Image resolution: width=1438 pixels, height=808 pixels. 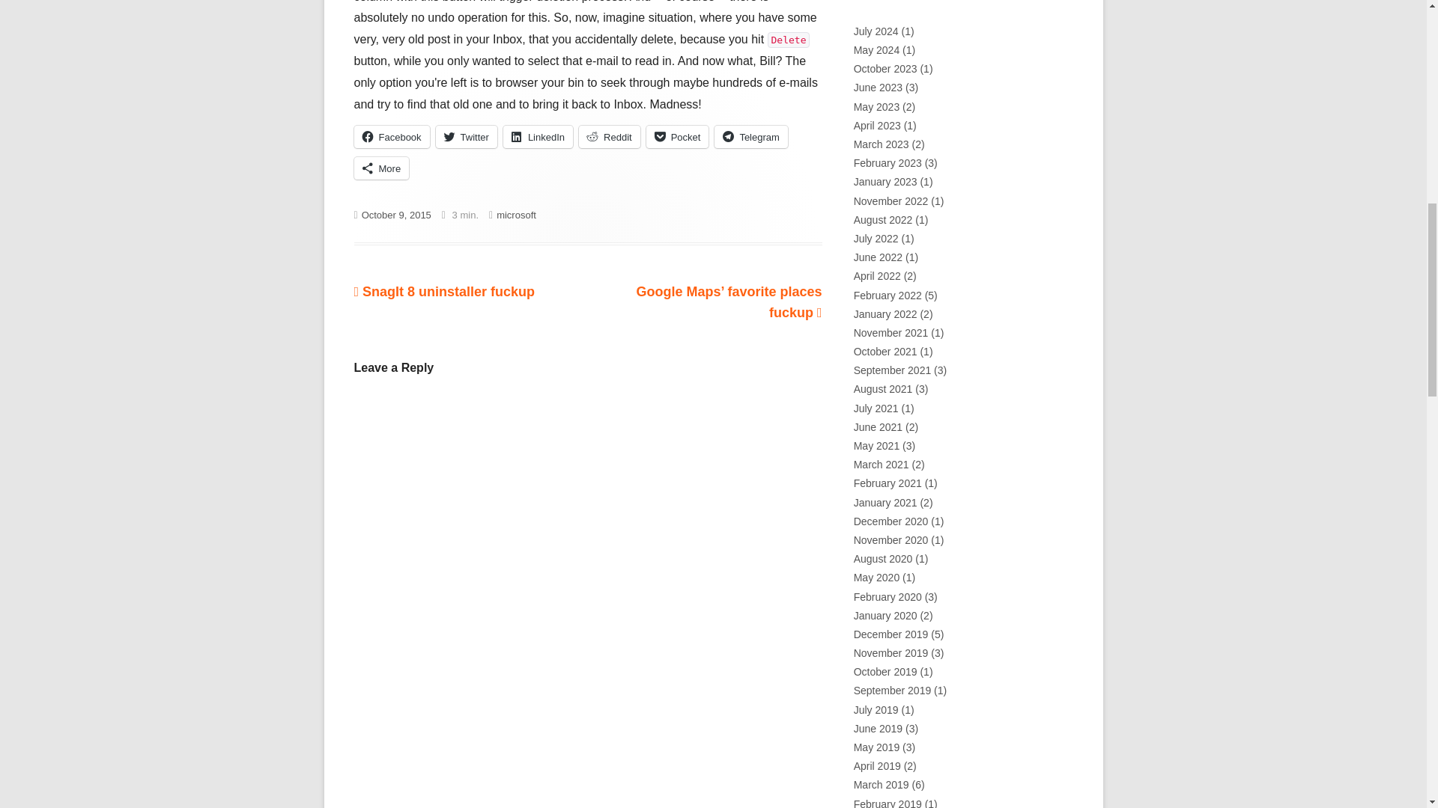 What do you see at coordinates (466, 136) in the screenshot?
I see `Click to share on Twitter` at bounding box center [466, 136].